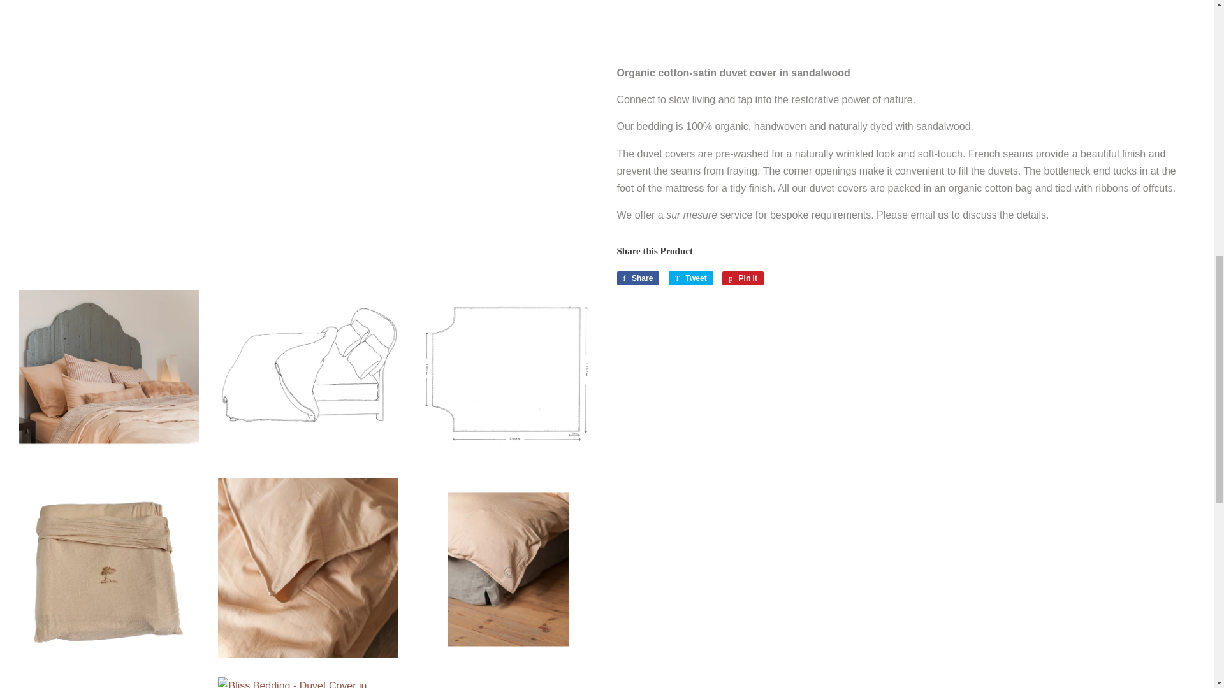 The image size is (1224, 688). Describe the element at coordinates (743, 278) in the screenshot. I see `Pin on Pinterest` at that location.